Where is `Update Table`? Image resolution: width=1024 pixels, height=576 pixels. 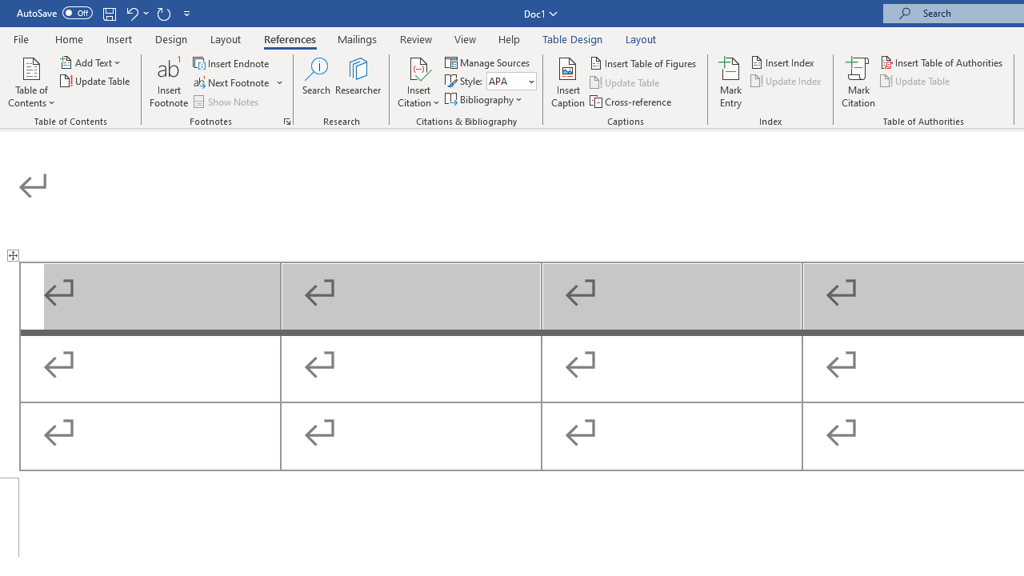 Update Table is located at coordinates (916, 82).